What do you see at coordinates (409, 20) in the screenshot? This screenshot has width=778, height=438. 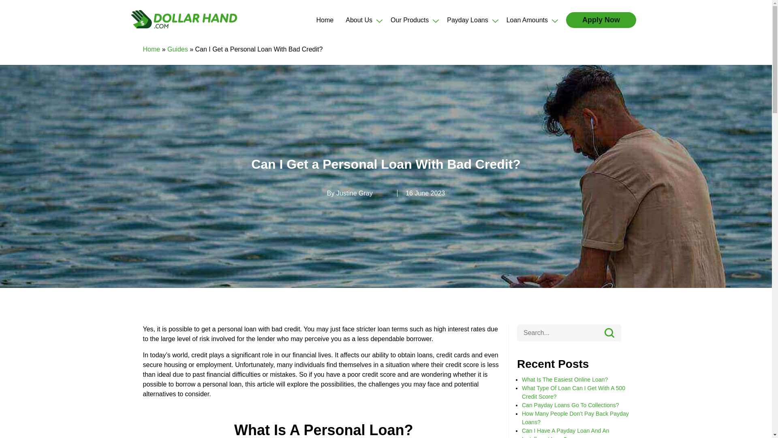 I see `Our Products` at bounding box center [409, 20].